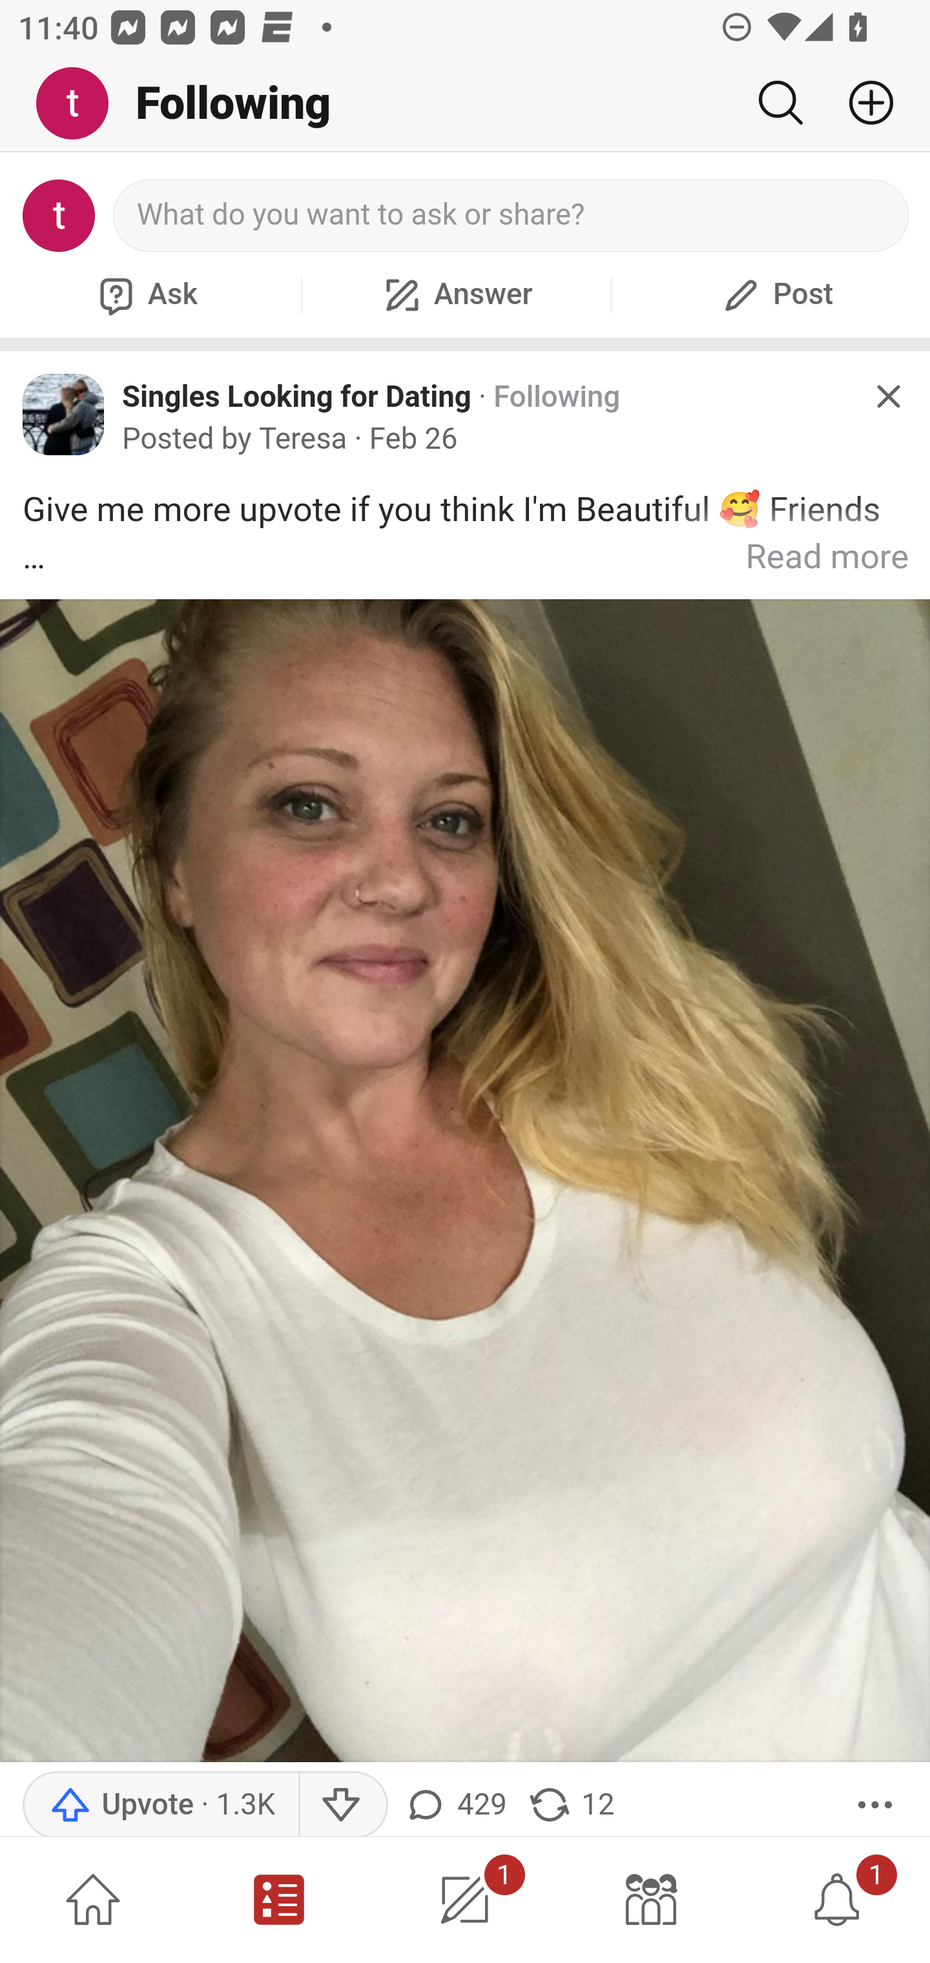 The width and height of the screenshot is (930, 1963). What do you see at coordinates (775, 294) in the screenshot?
I see `Post` at bounding box center [775, 294].